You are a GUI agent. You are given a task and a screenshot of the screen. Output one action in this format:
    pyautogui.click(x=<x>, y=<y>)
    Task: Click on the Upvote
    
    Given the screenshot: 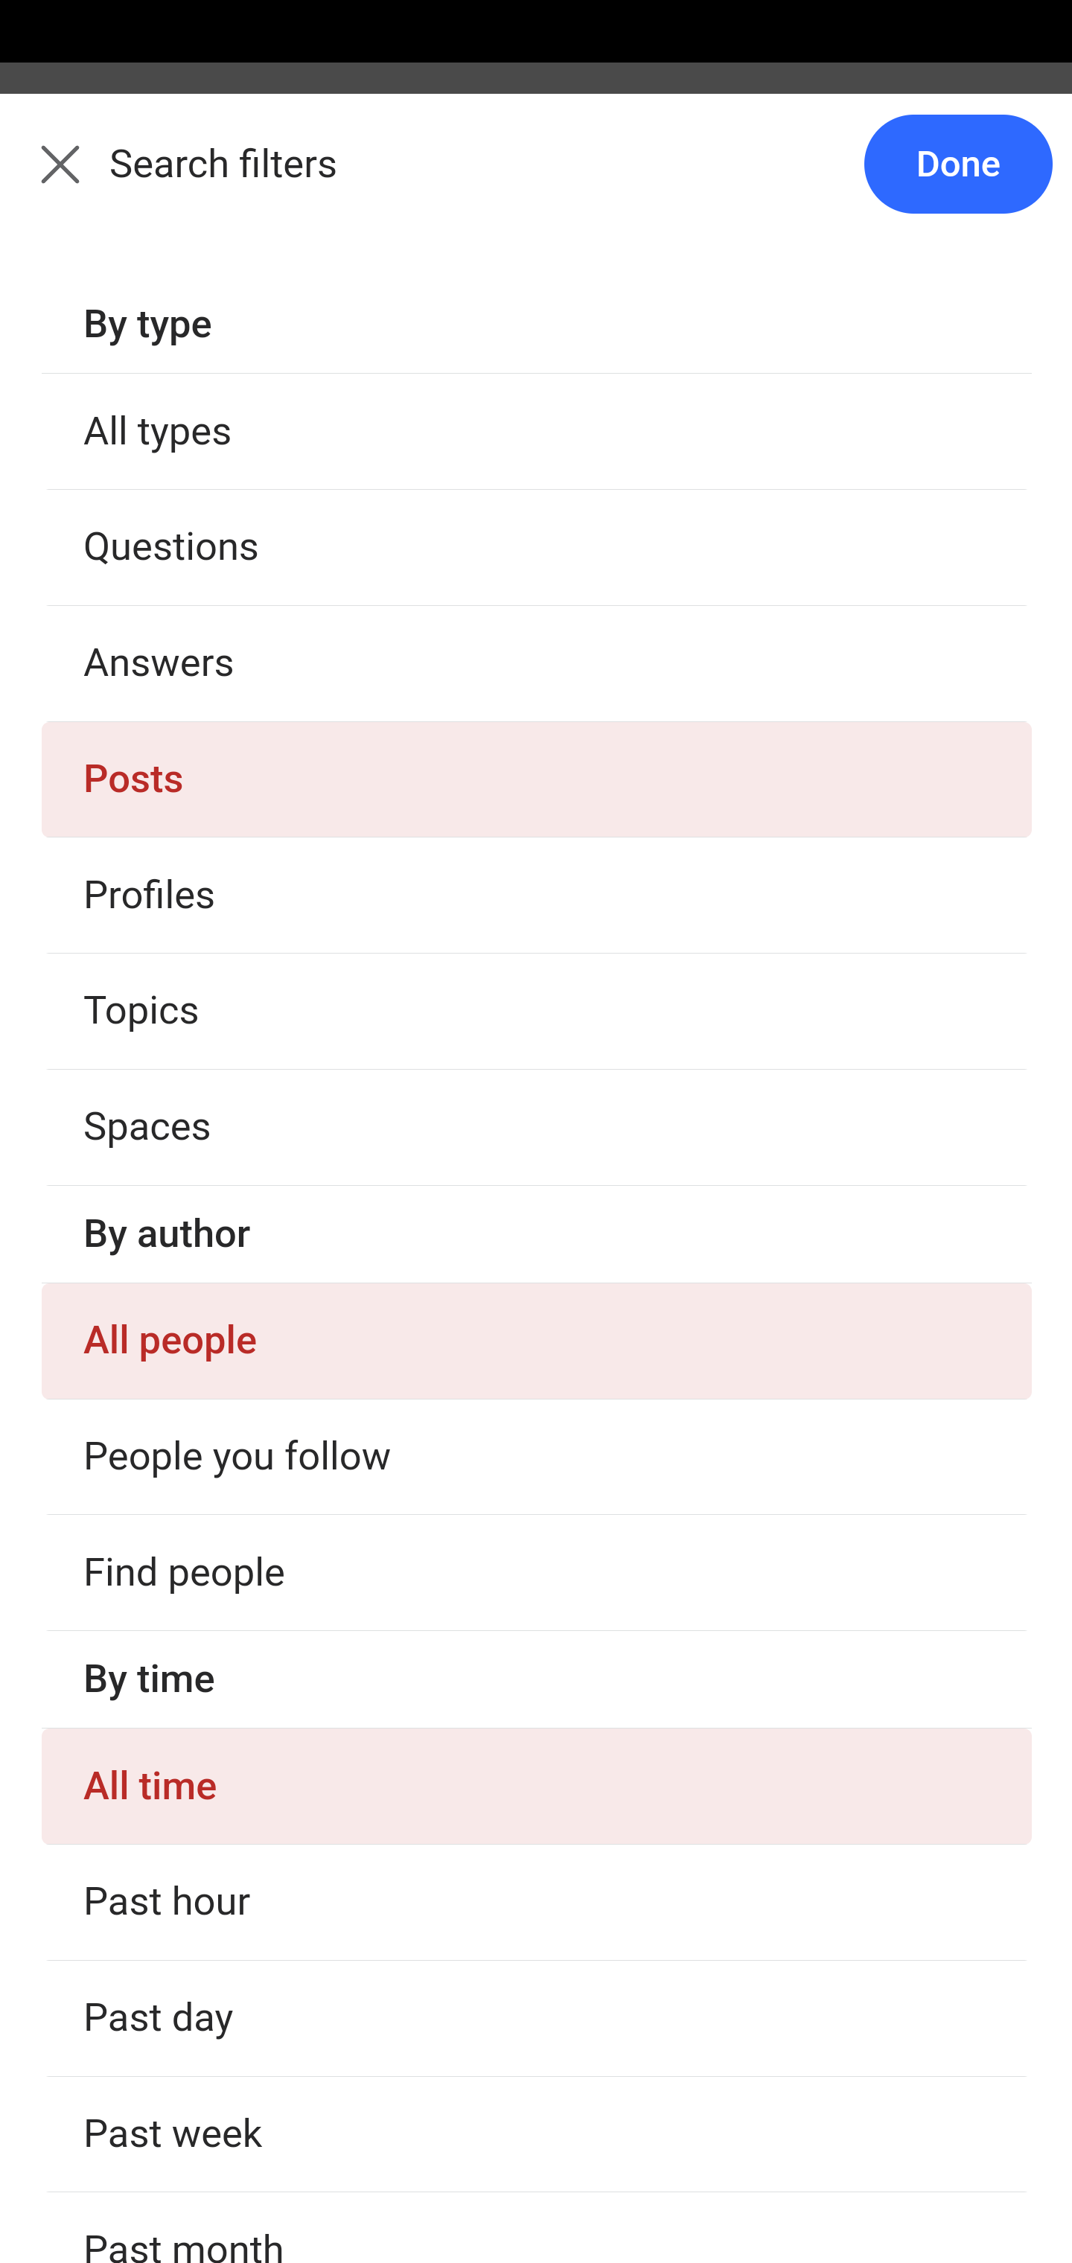 What is the action you would take?
    pyautogui.click(x=177, y=1811)
    